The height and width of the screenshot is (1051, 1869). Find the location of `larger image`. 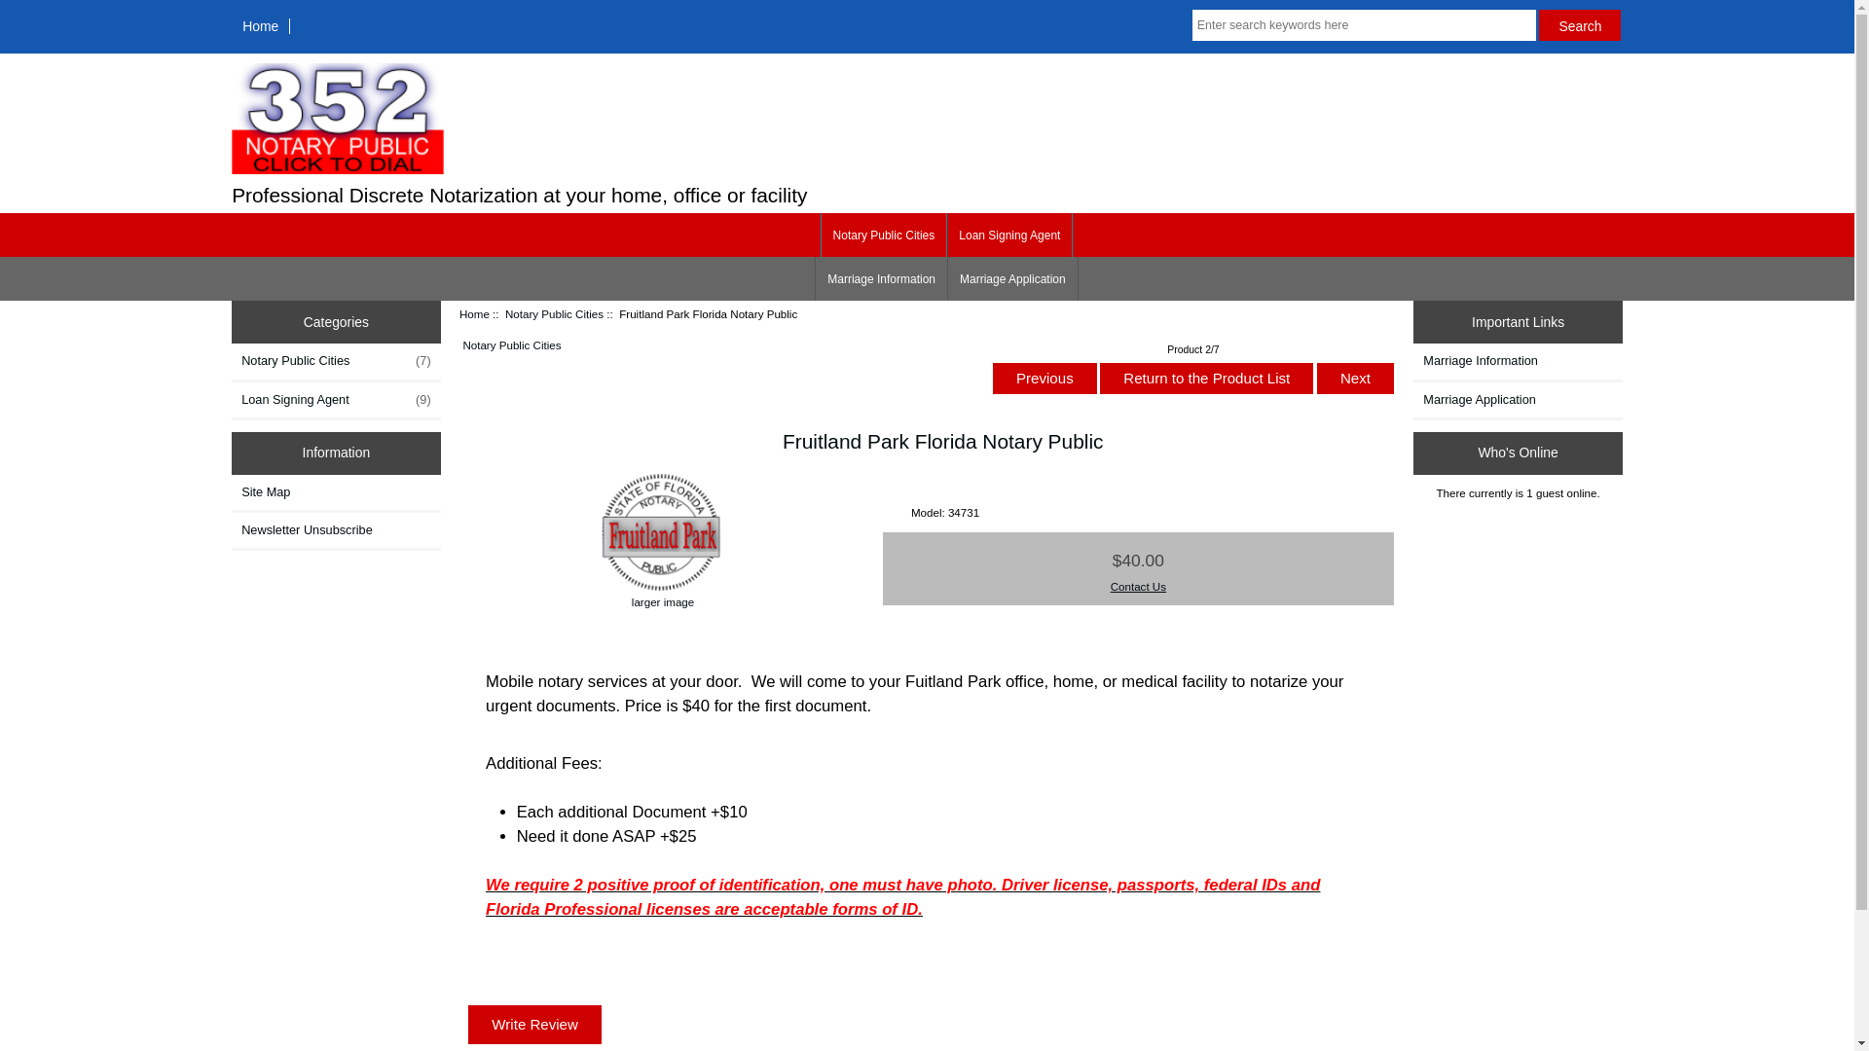

larger image is located at coordinates (663, 594).